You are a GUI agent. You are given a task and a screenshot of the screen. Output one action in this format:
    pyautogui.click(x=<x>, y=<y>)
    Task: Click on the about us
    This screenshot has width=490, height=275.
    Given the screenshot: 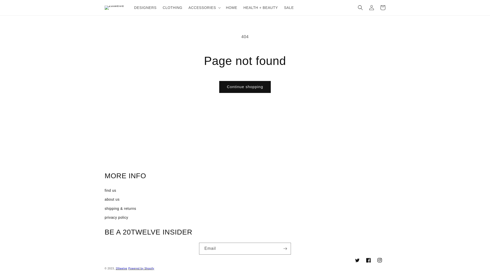 What is the action you would take?
    pyautogui.click(x=245, y=200)
    